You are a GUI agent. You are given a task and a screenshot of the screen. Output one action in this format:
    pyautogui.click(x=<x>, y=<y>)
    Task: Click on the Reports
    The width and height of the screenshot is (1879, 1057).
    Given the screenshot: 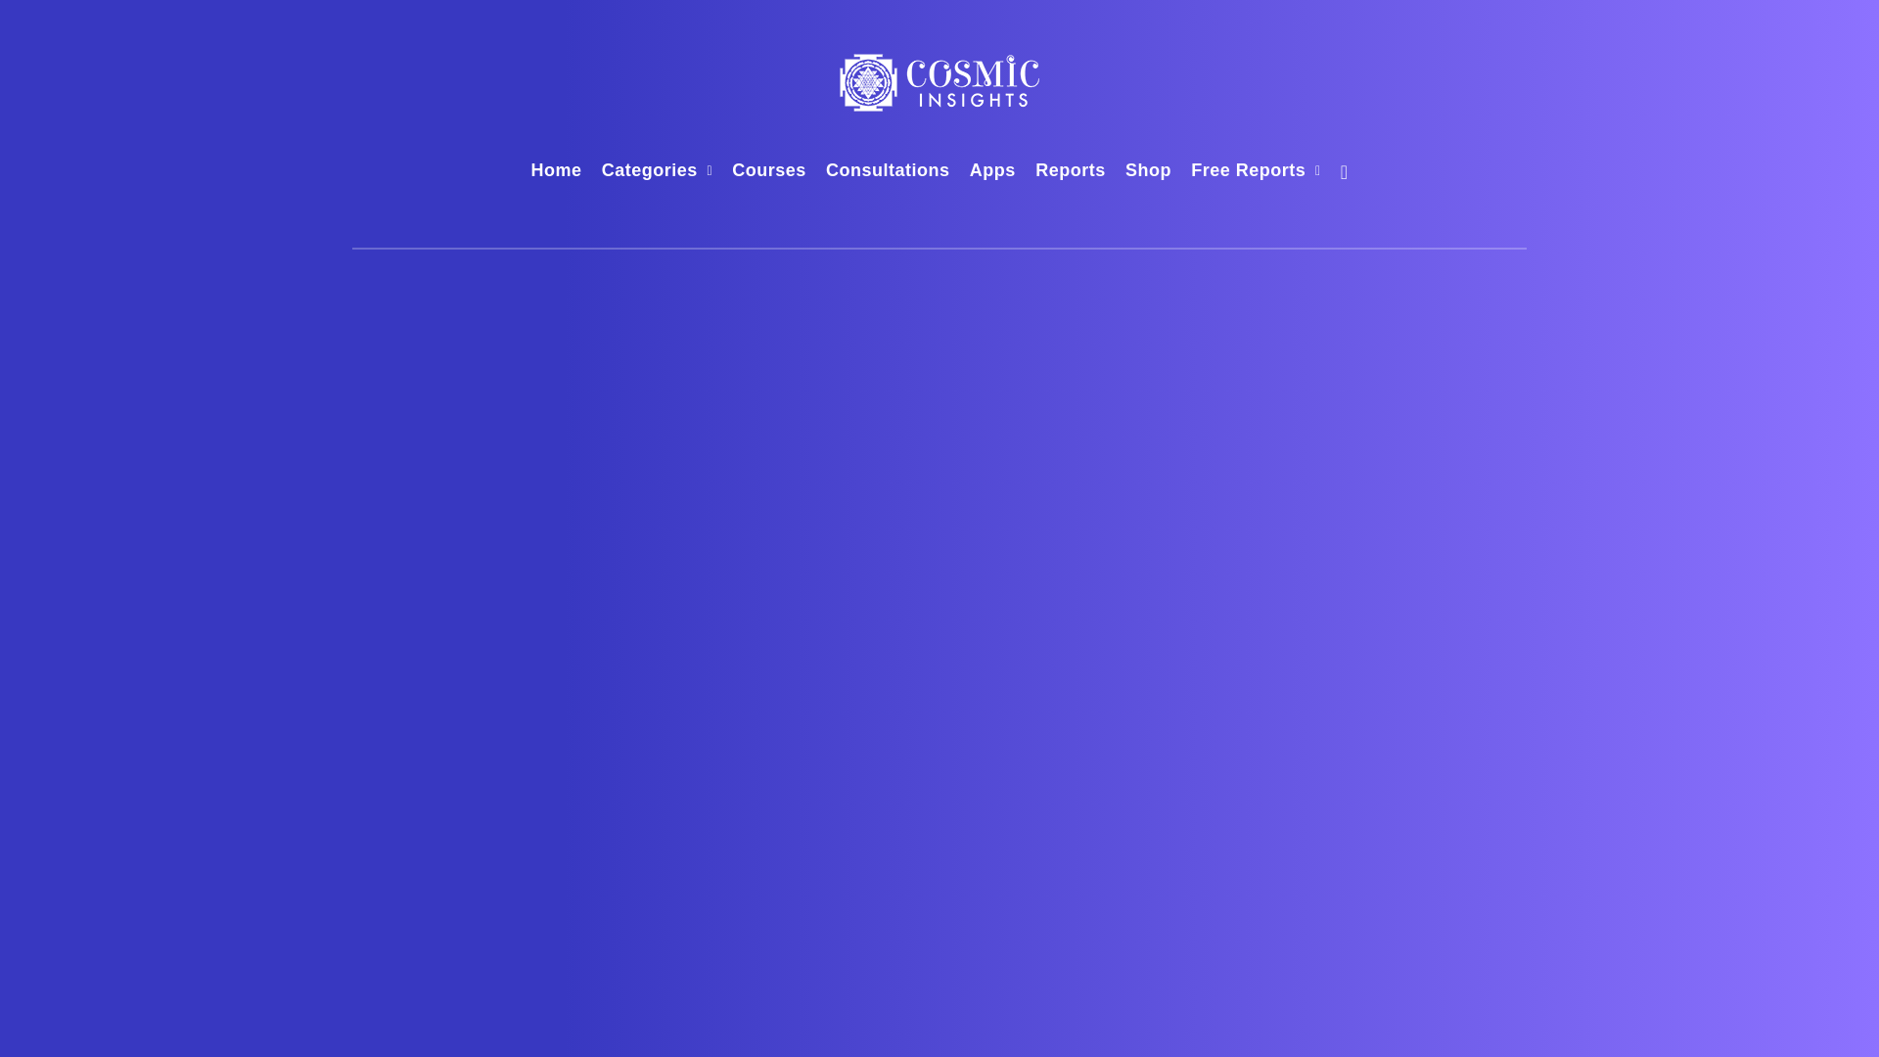 What is the action you would take?
    pyautogui.click(x=1071, y=172)
    